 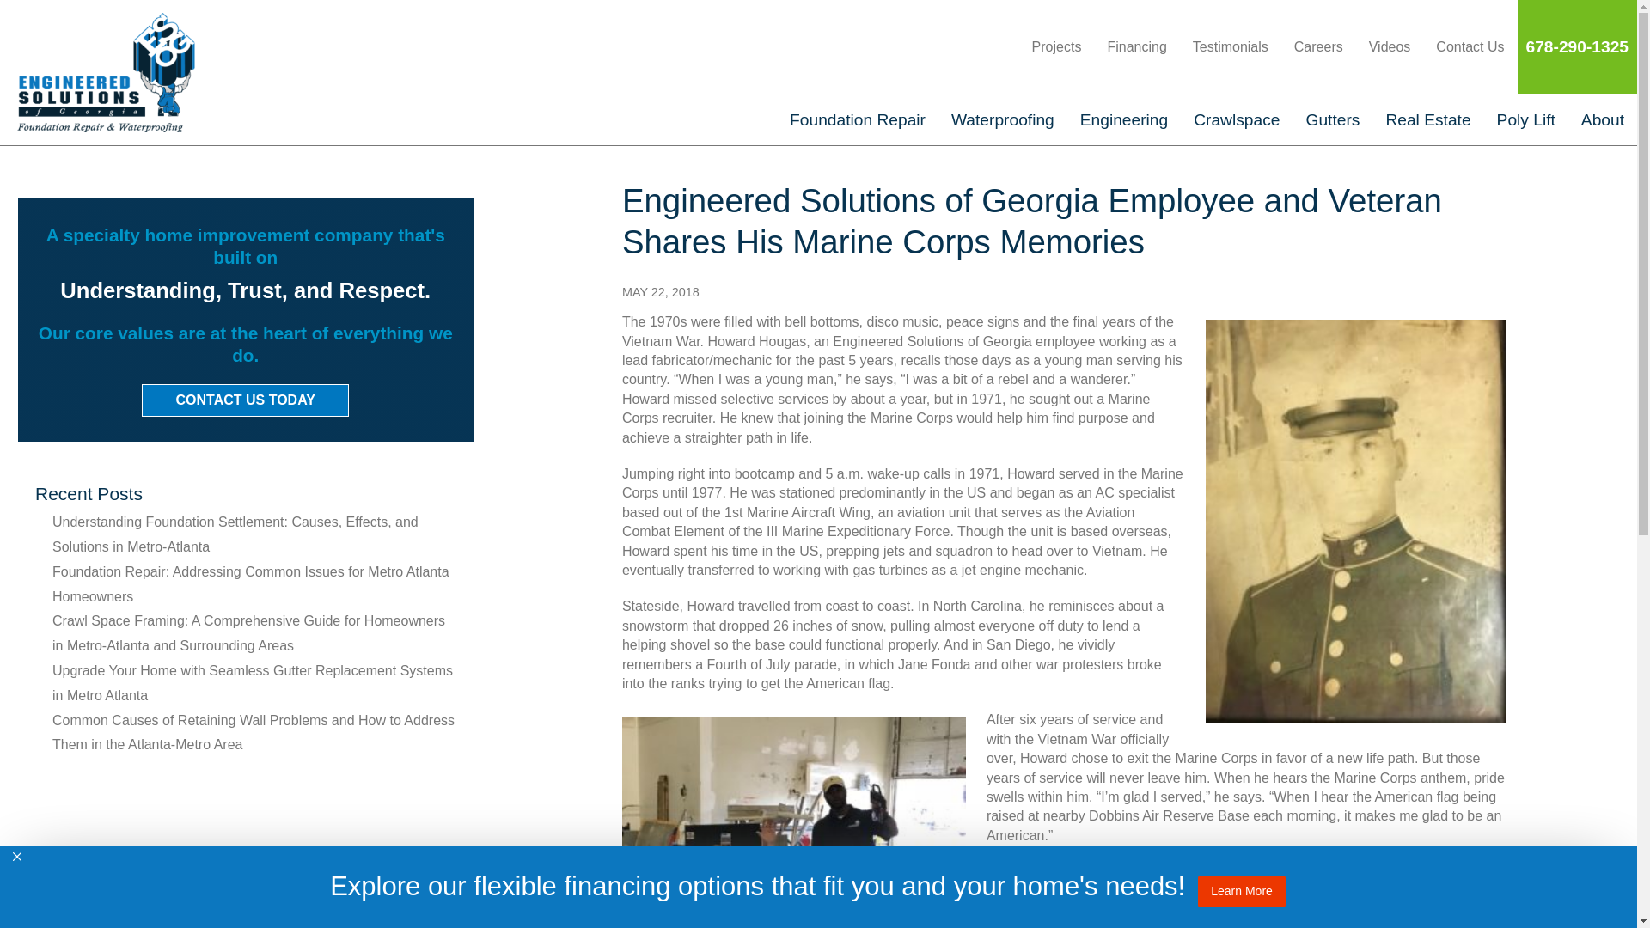 I want to click on Foundation Repair, so click(x=858, y=119).